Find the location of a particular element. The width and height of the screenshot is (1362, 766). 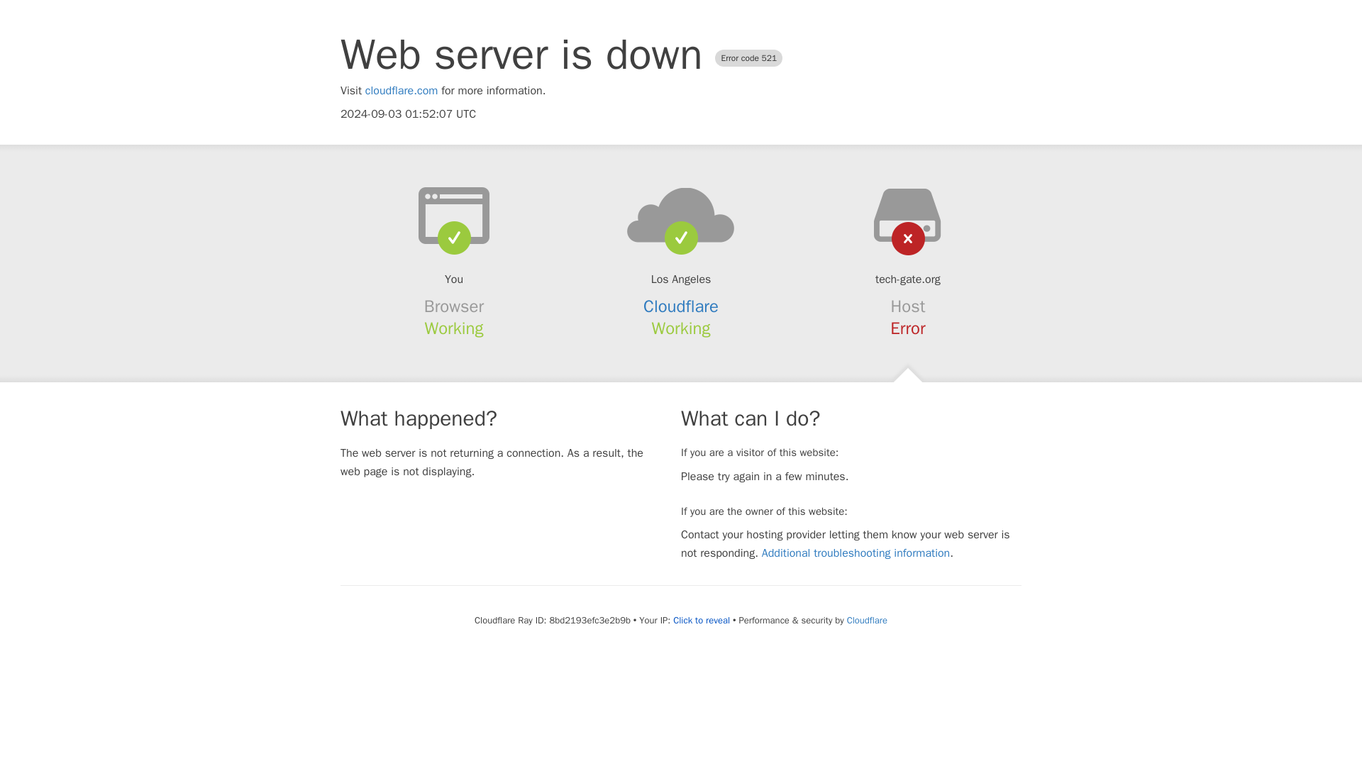

Additional troubleshooting information is located at coordinates (856, 553).